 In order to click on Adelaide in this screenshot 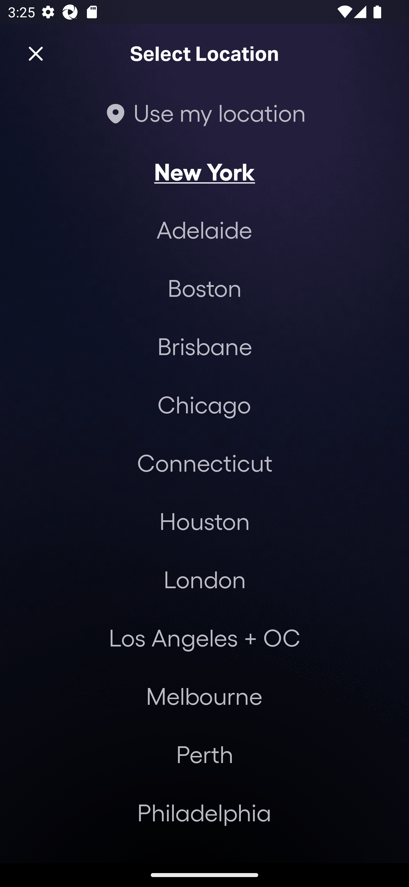, I will do `click(204, 230)`.